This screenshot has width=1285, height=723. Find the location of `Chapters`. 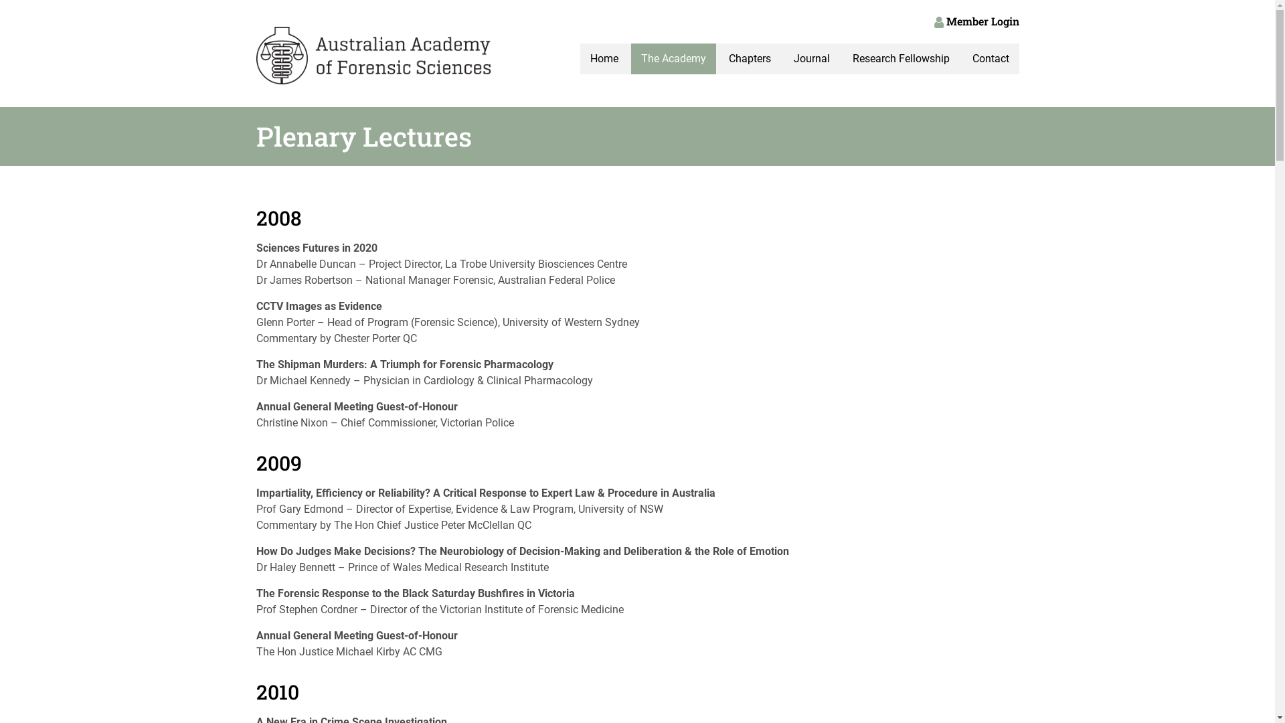

Chapters is located at coordinates (750, 59).